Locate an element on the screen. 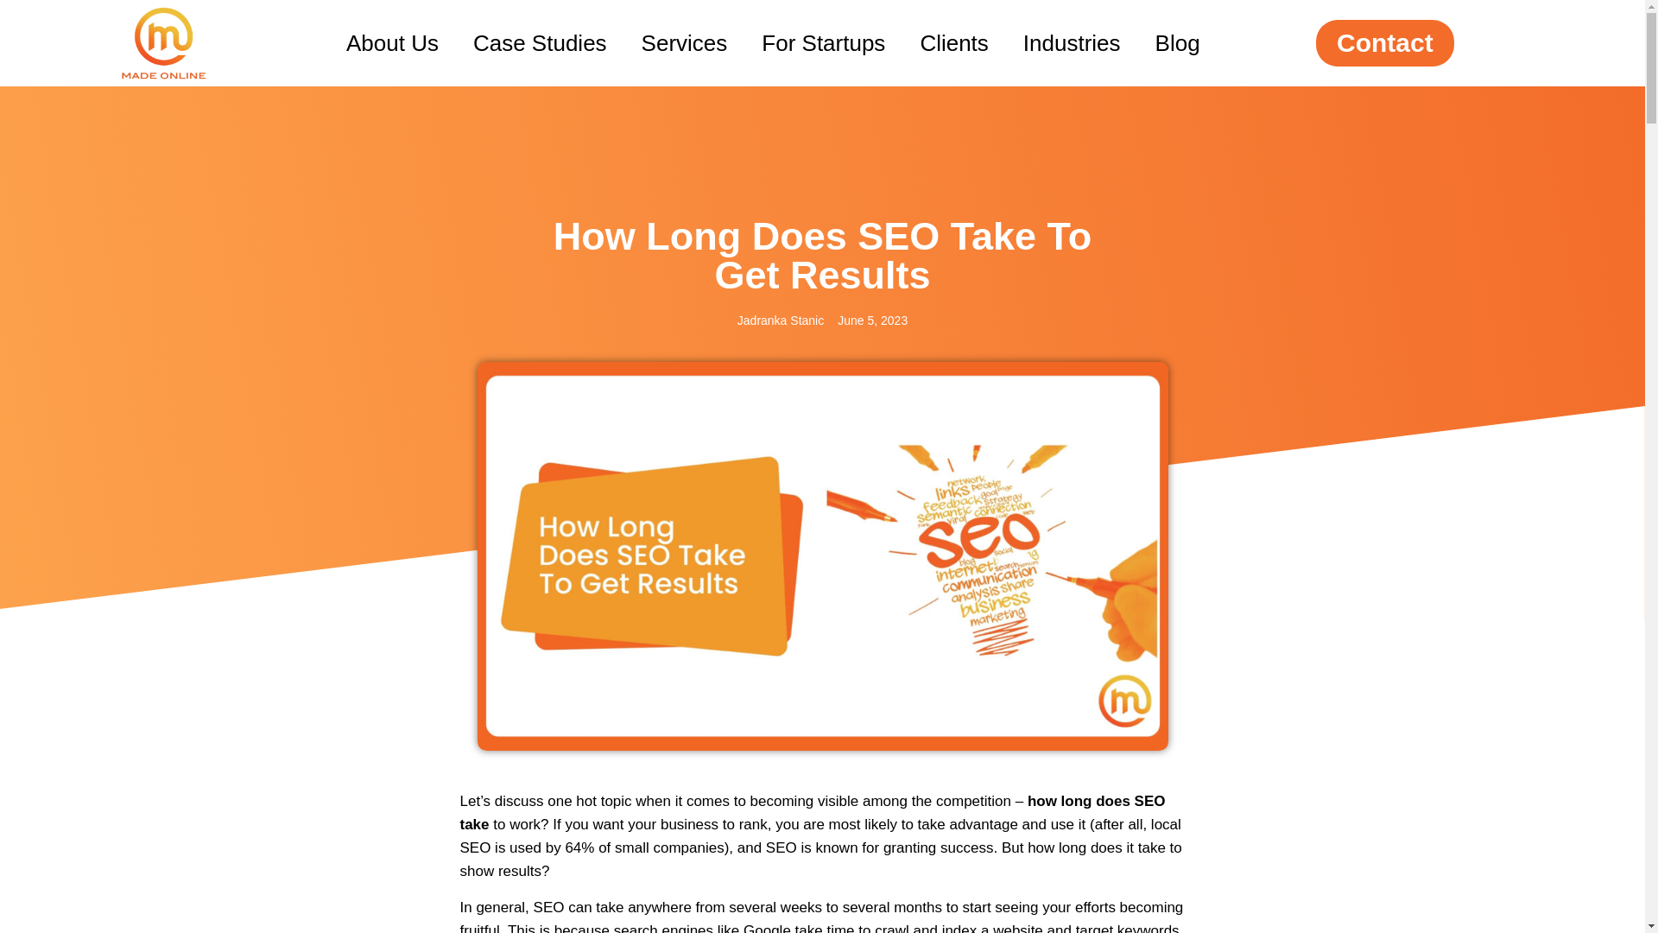 This screenshot has height=933, width=1658. Services is located at coordinates (684, 43).